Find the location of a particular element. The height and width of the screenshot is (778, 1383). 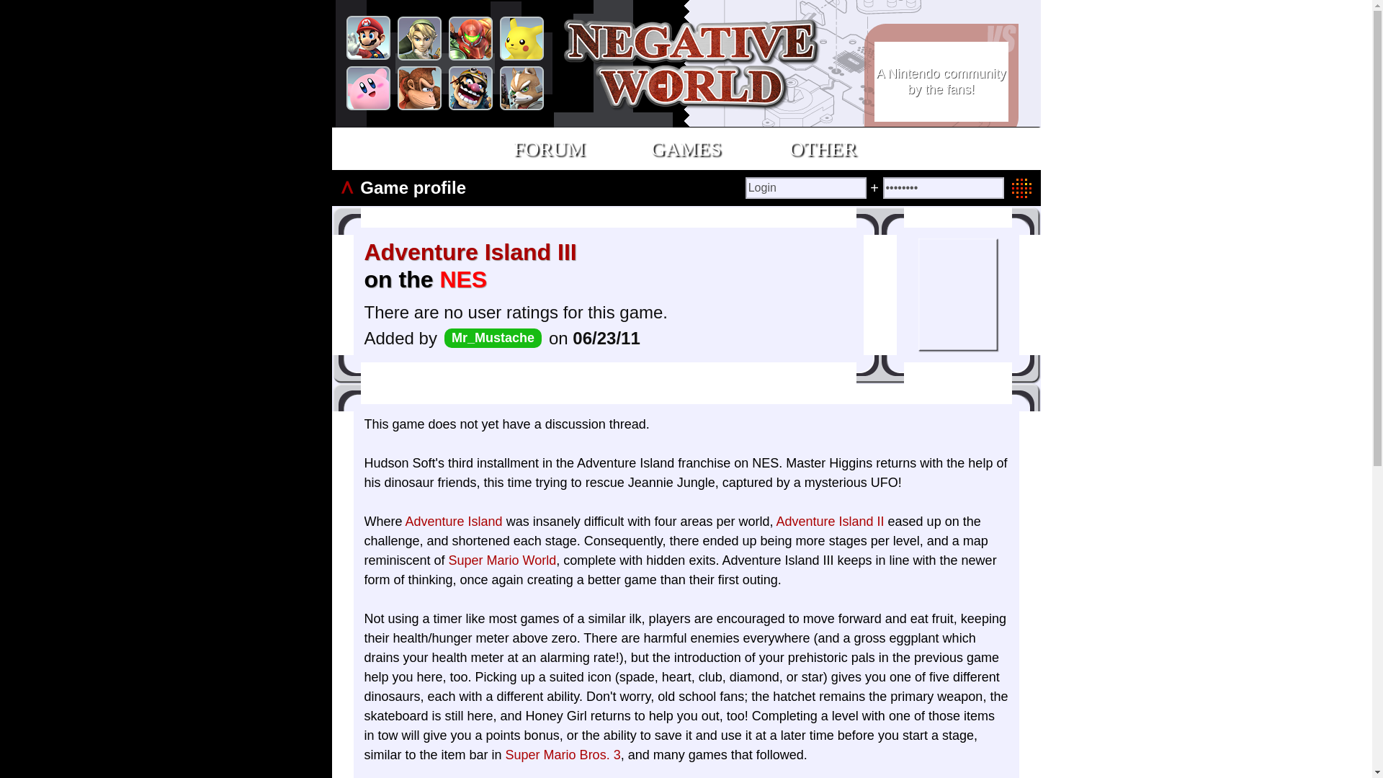

Adventure Island III is located at coordinates (470, 252).